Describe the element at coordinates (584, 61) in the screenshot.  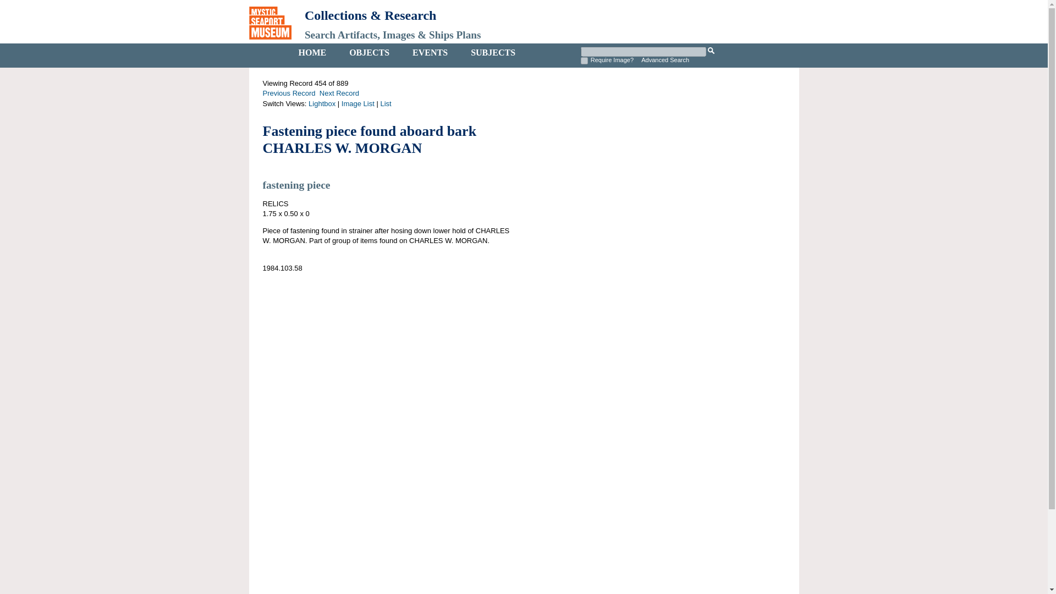
I see `yes` at that location.